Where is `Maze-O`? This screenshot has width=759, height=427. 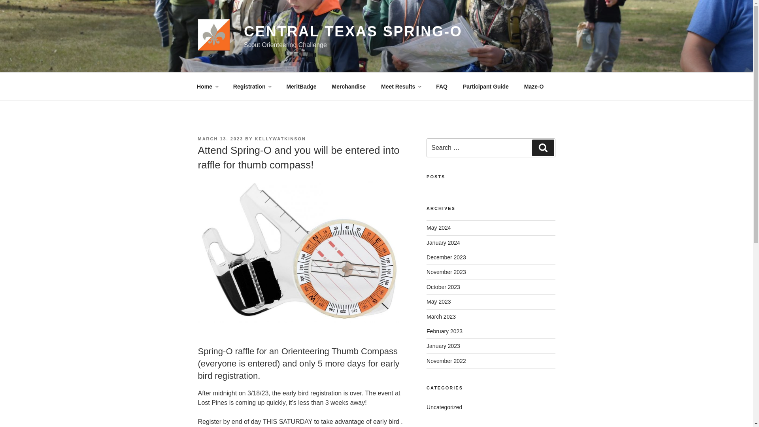
Maze-O is located at coordinates (534, 86).